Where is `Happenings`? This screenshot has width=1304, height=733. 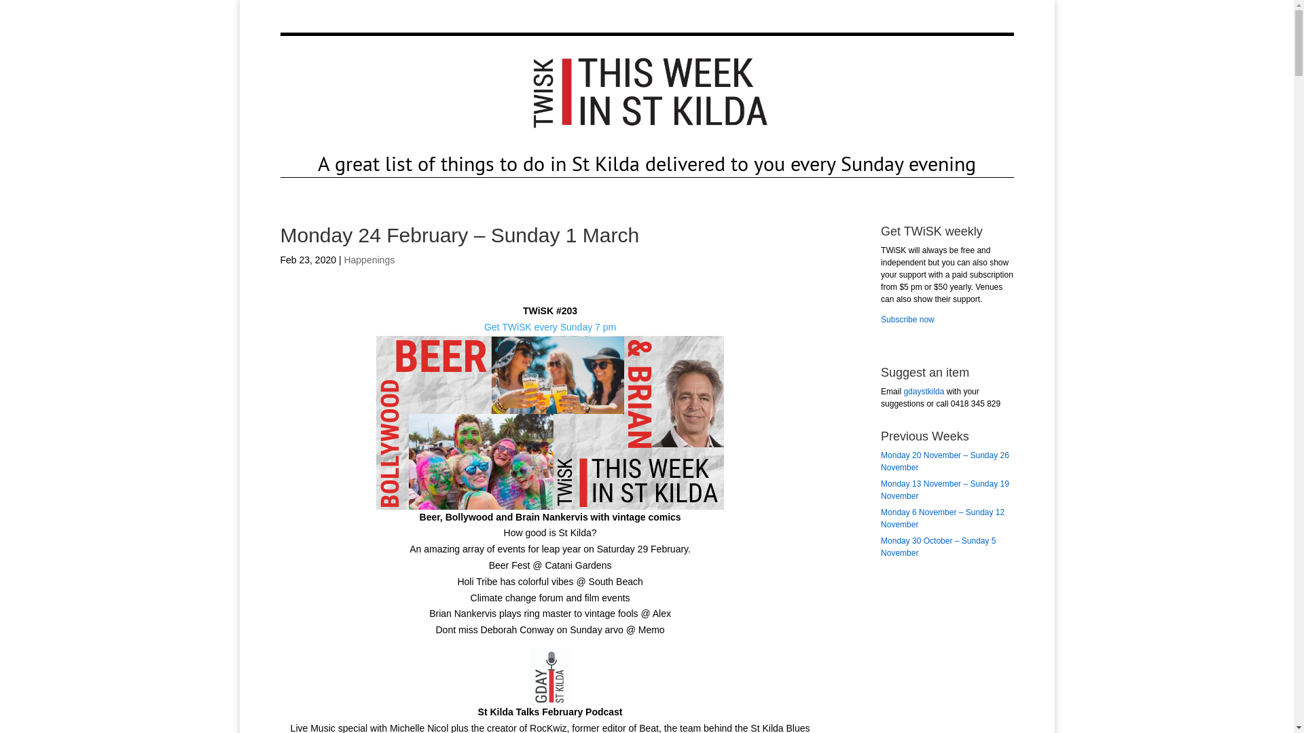 Happenings is located at coordinates (369, 260).